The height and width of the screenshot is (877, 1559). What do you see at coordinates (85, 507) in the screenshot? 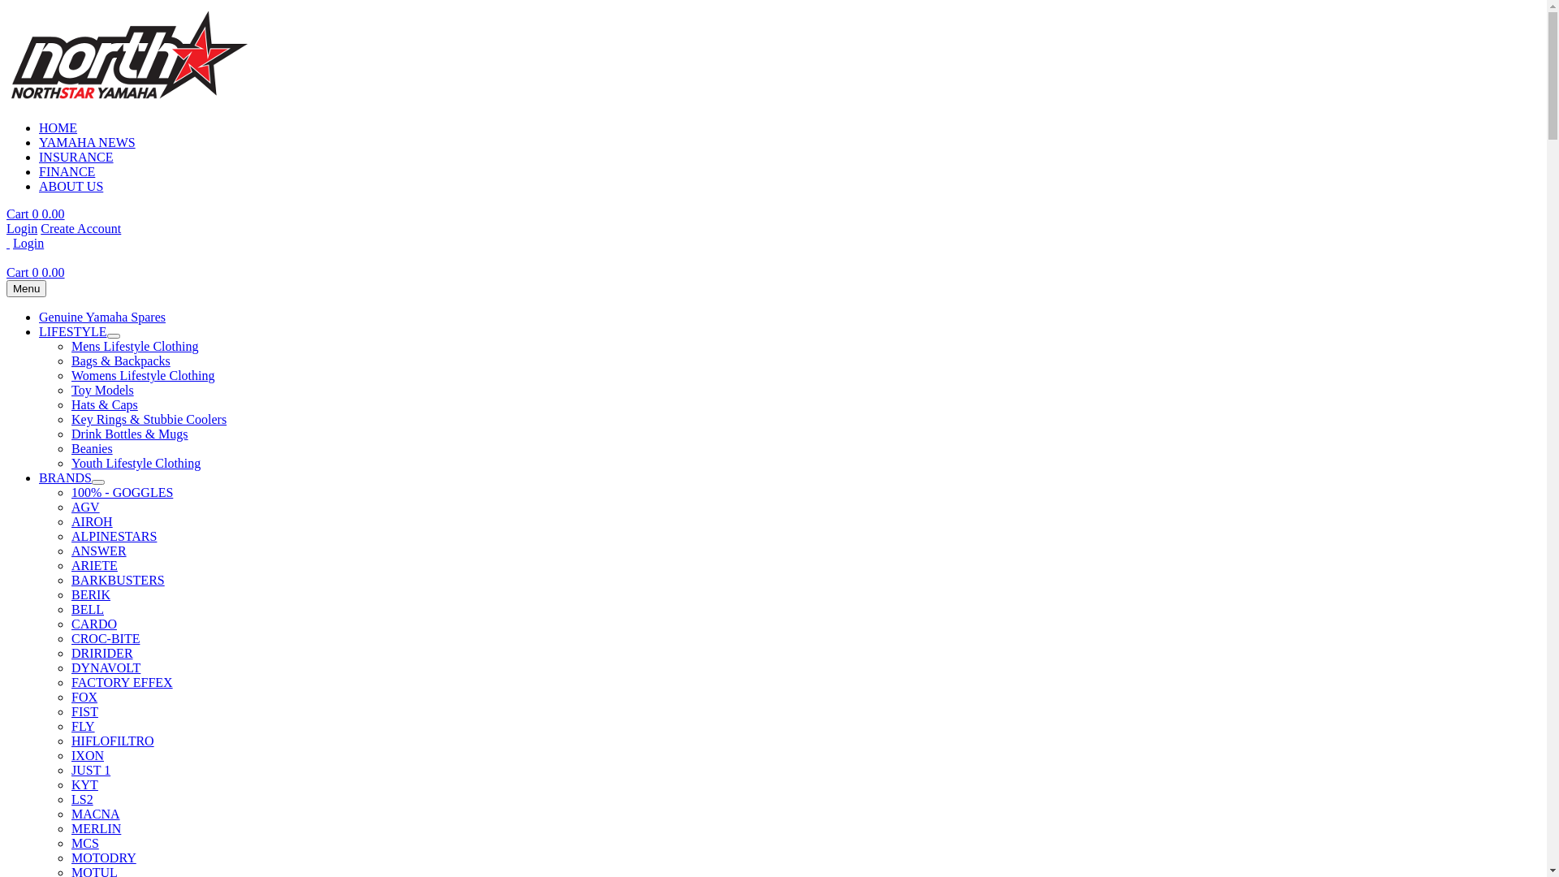
I see `AGV` at bounding box center [85, 507].